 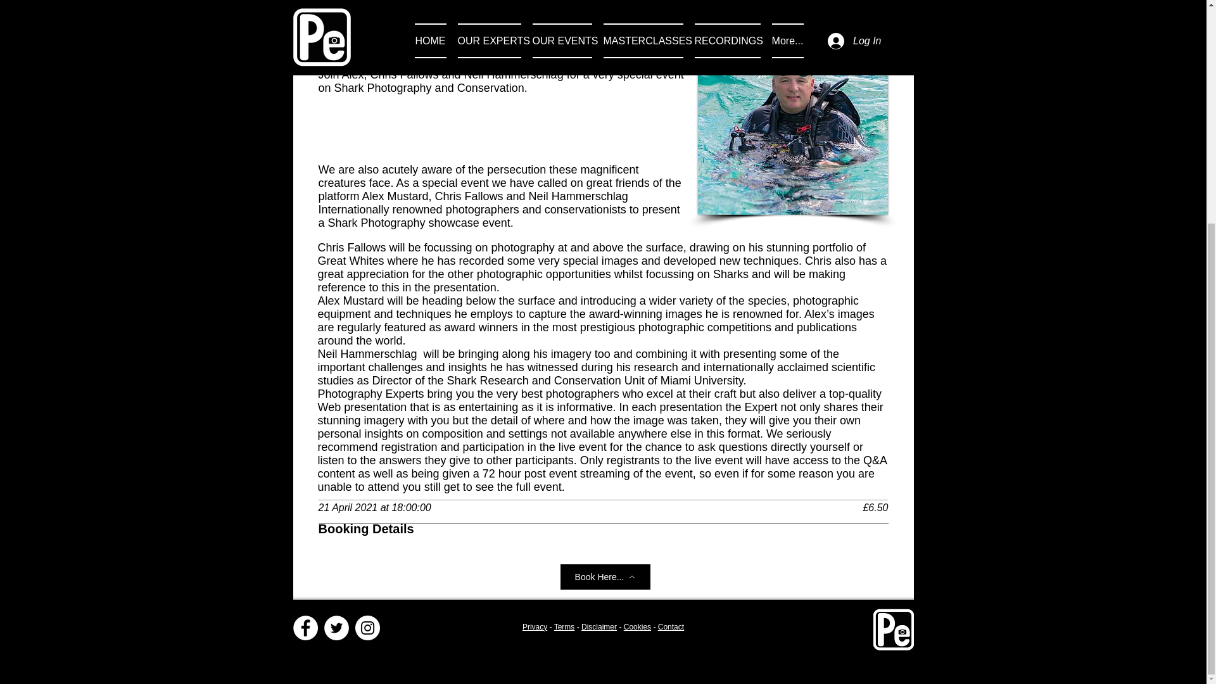 What do you see at coordinates (637, 626) in the screenshot?
I see `Cookies` at bounding box center [637, 626].